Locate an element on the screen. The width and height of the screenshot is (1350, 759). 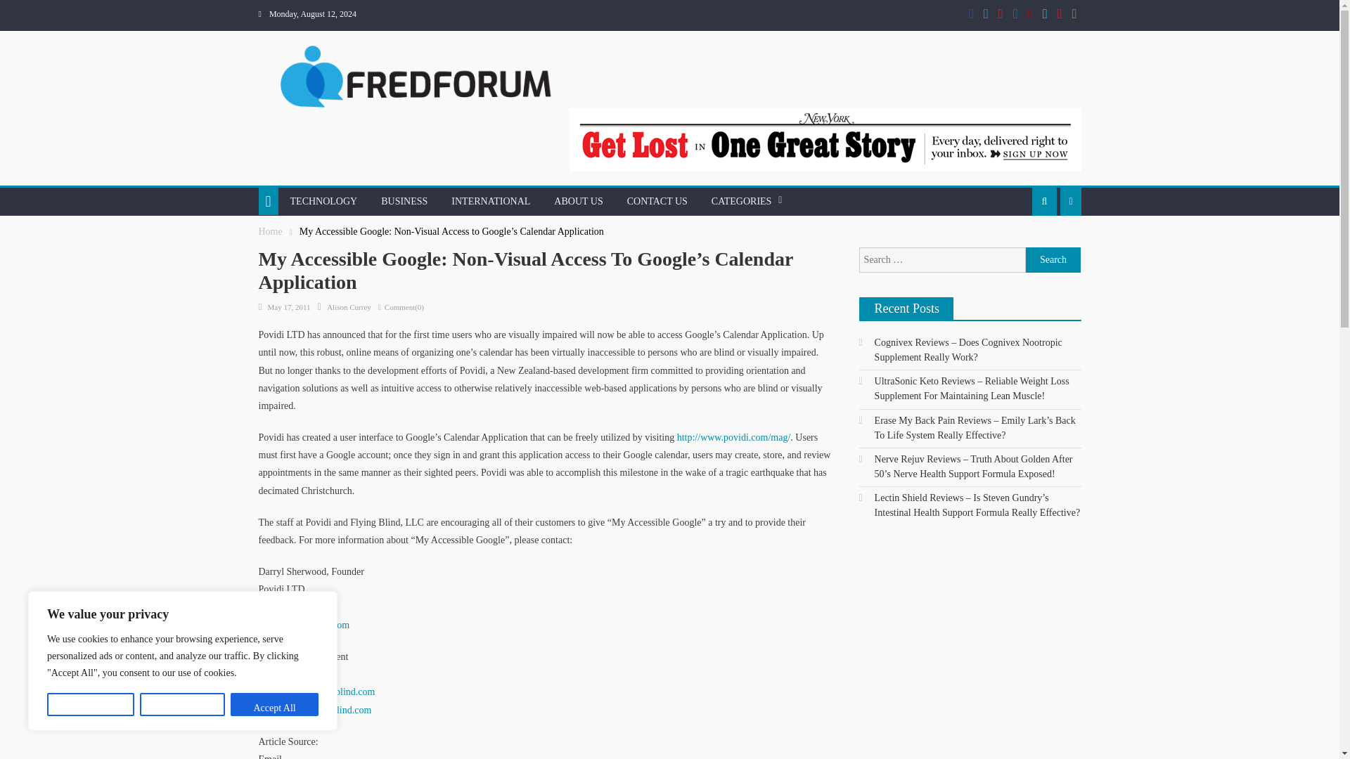
BUSINESS is located at coordinates (404, 201).